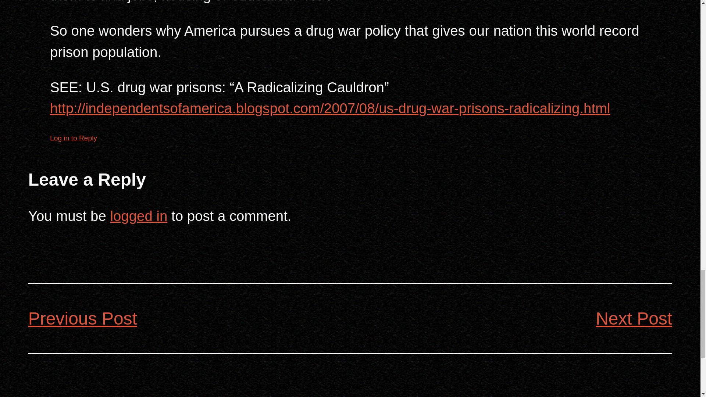  Describe the element at coordinates (139, 216) in the screenshot. I see `logged in` at that location.